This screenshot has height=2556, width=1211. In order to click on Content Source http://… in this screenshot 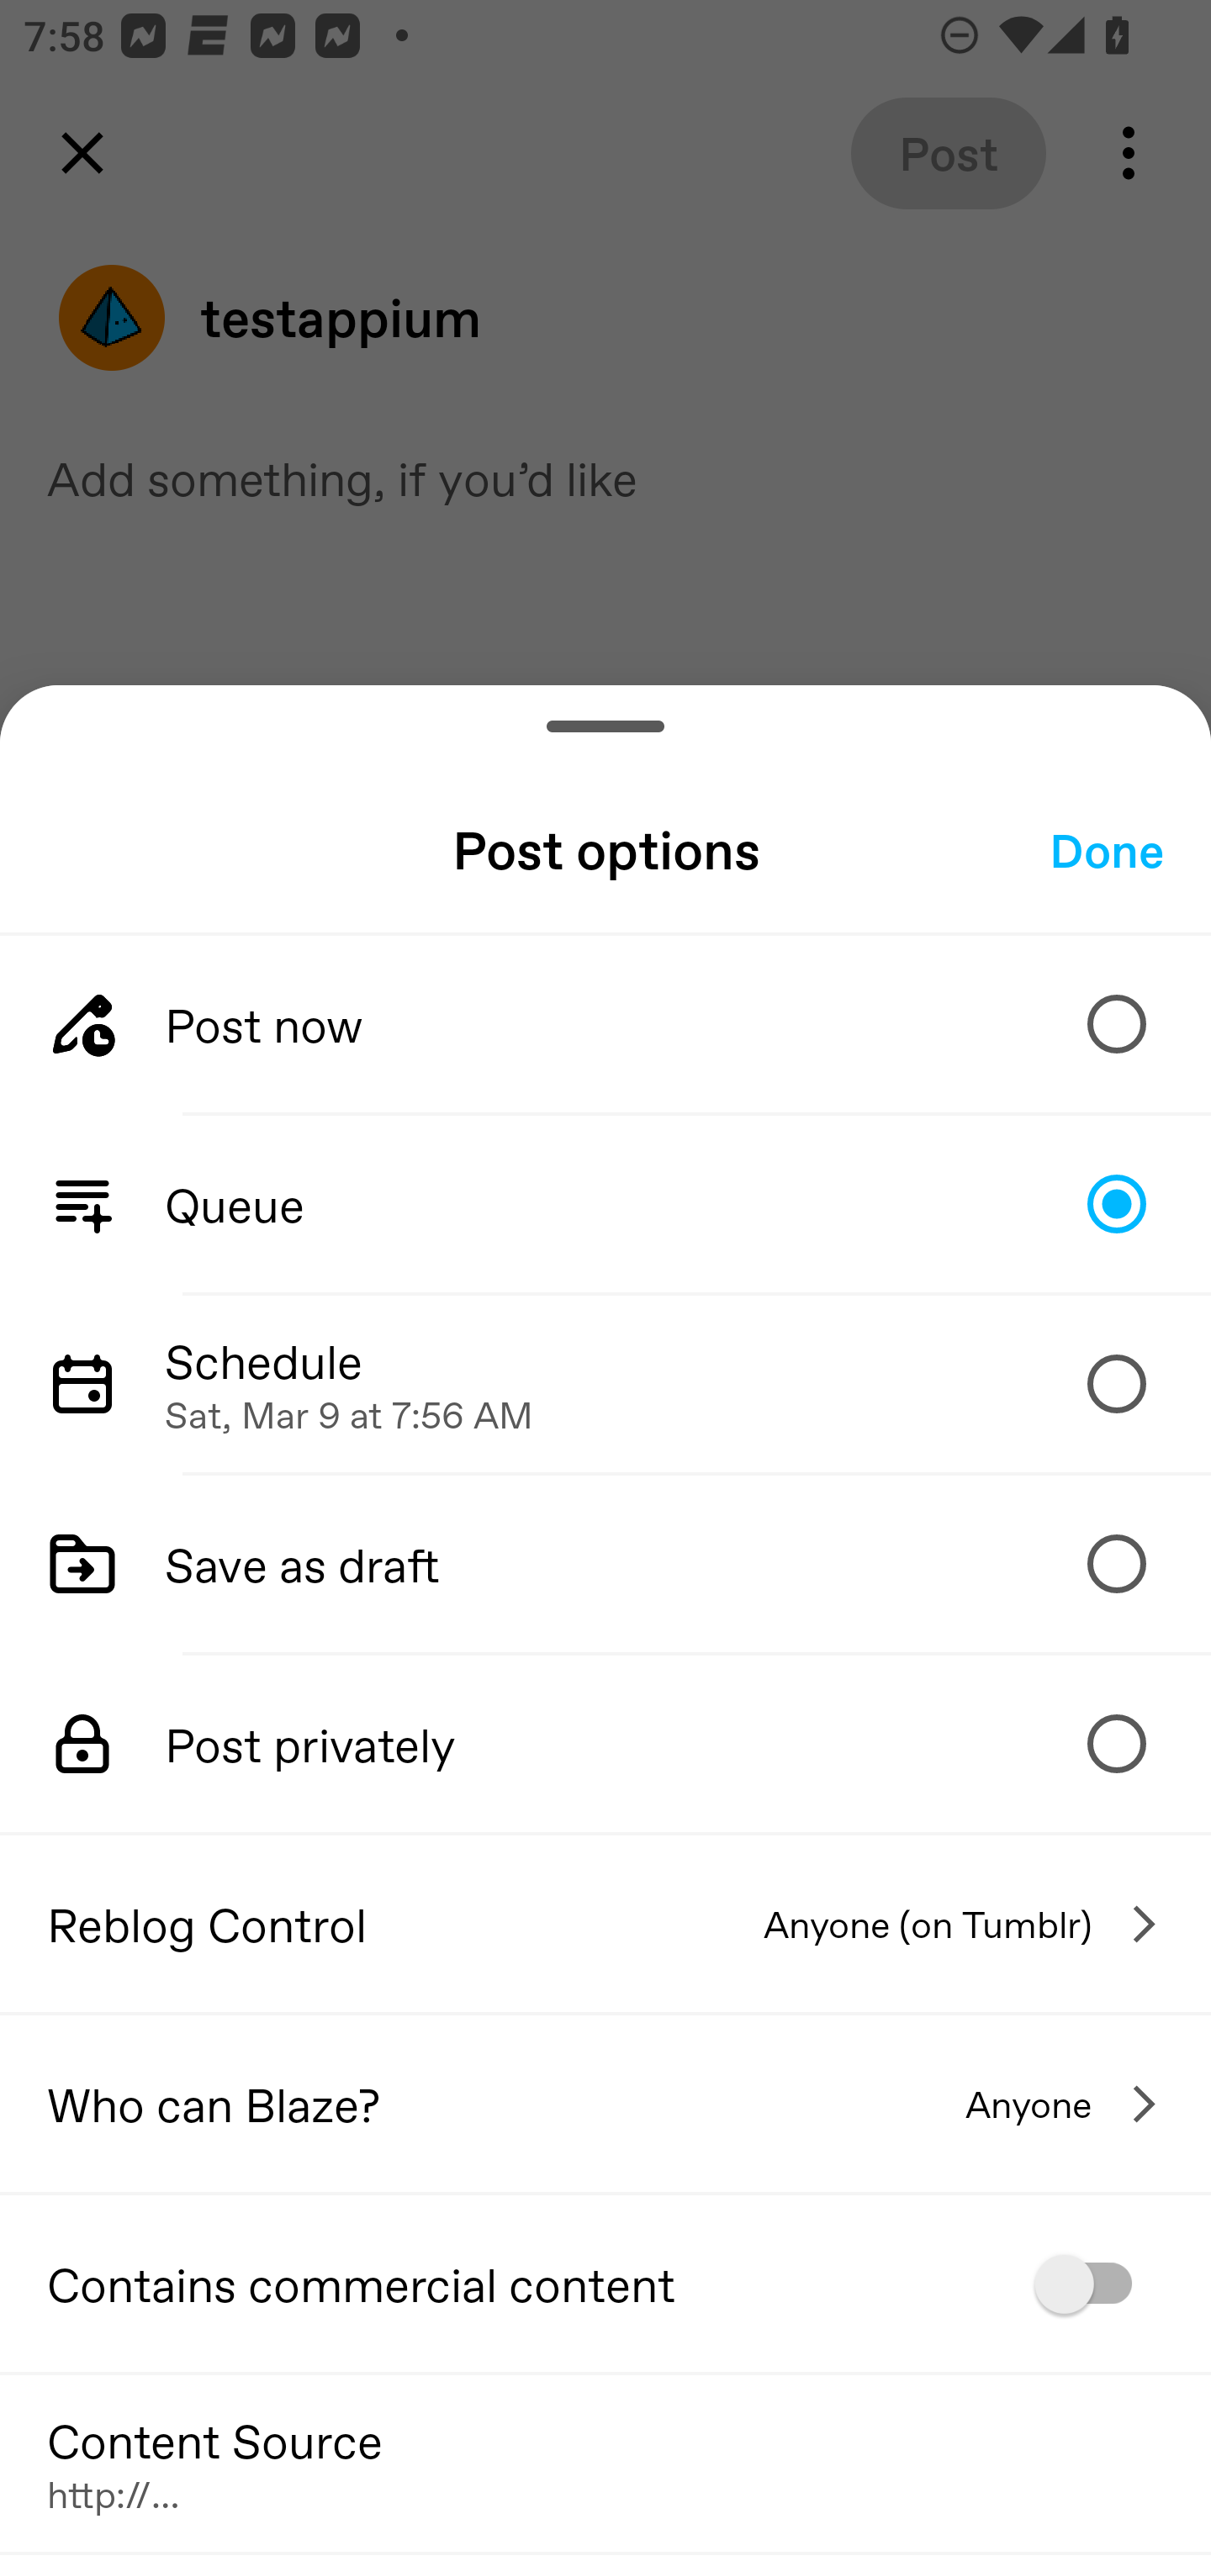, I will do `click(605, 2462)`.